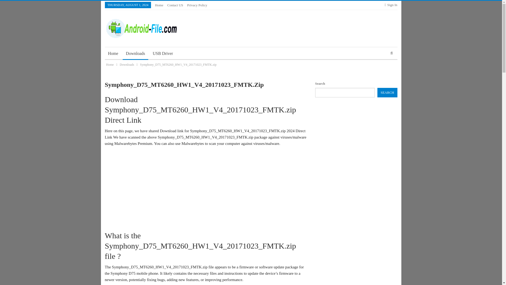  Describe the element at coordinates (391, 5) in the screenshot. I see `Sign In` at that location.